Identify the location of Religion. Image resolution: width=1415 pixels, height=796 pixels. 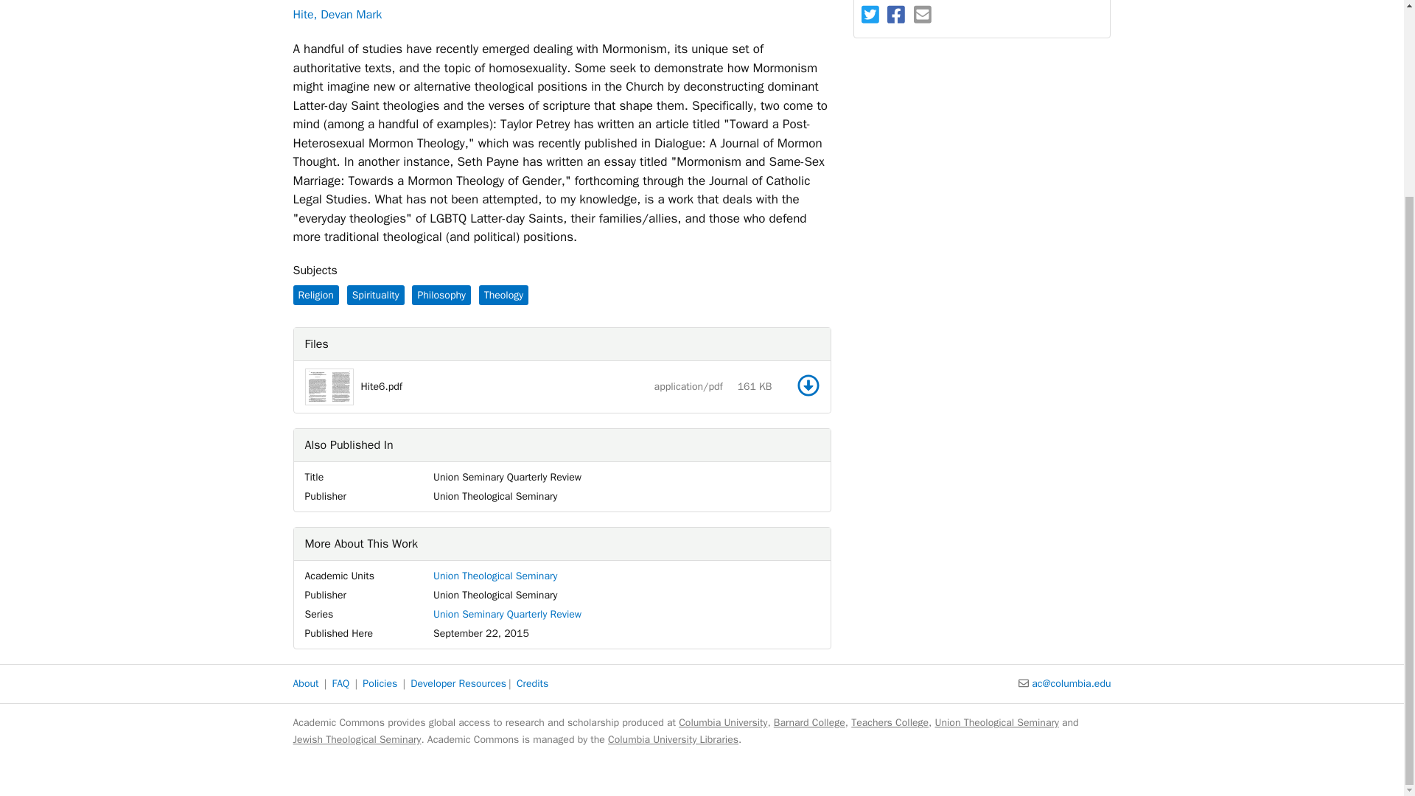
(315, 295).